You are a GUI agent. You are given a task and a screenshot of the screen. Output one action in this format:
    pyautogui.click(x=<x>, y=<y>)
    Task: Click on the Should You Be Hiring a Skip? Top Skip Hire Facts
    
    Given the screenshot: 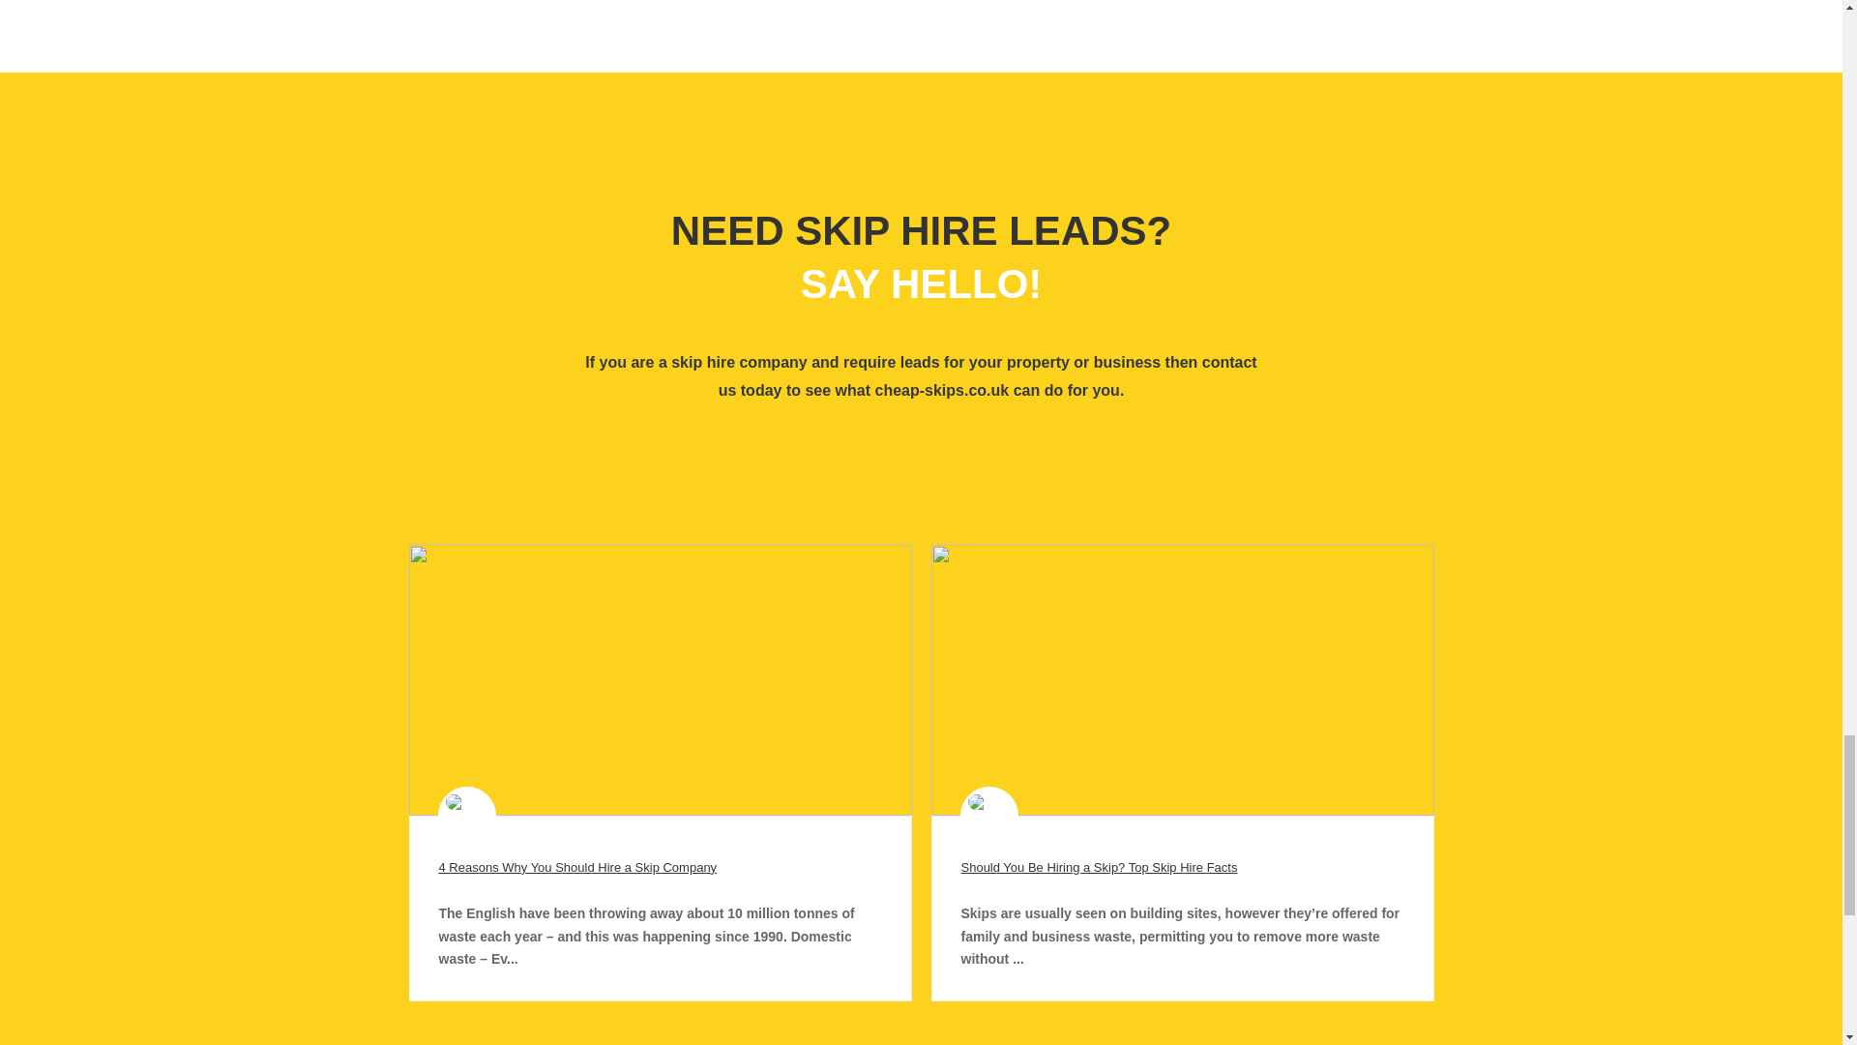 What is the action you would take?
    pyautogui.click(x=1100, y=867)
    